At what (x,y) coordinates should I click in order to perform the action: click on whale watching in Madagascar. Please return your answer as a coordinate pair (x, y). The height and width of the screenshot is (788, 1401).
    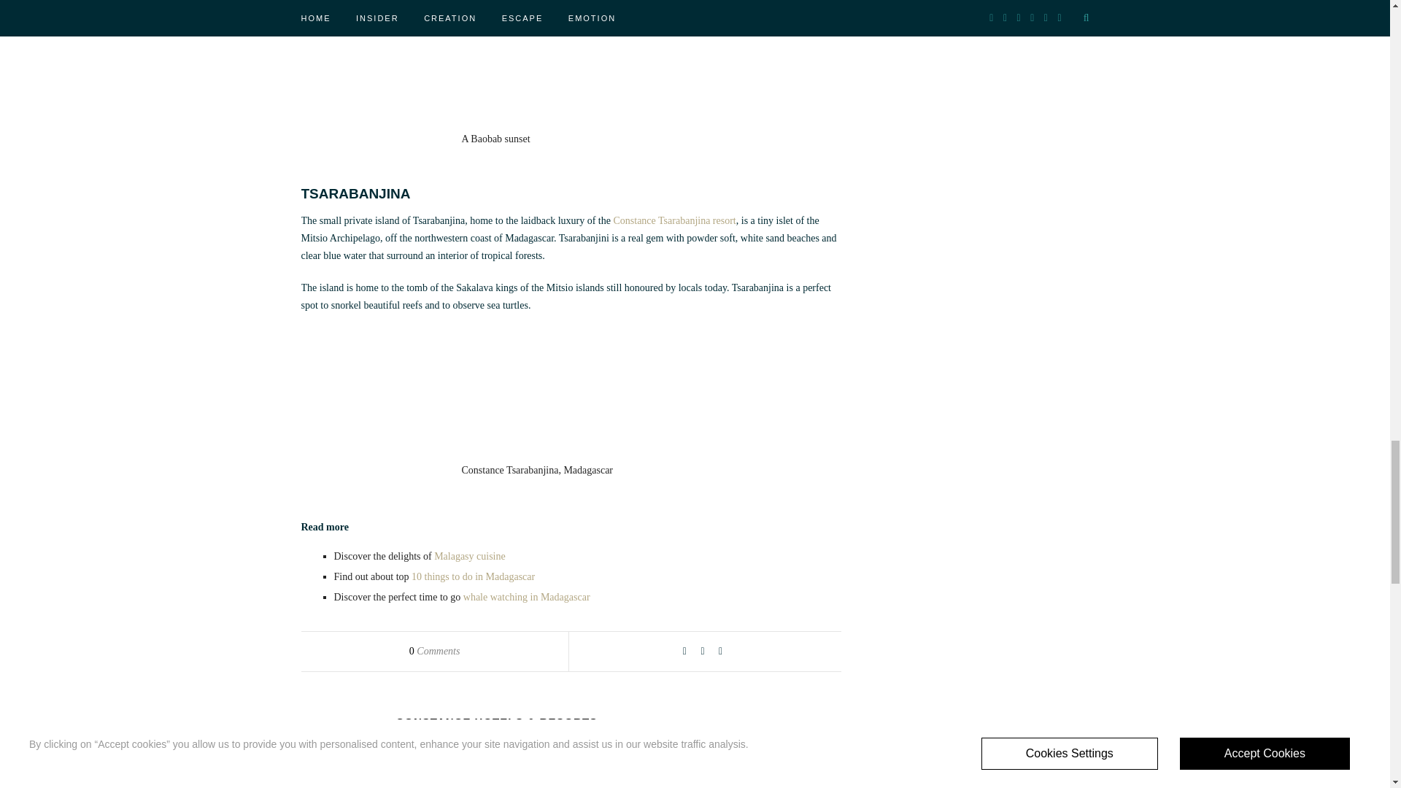
    Looking at the image, I should click on (527, 597).